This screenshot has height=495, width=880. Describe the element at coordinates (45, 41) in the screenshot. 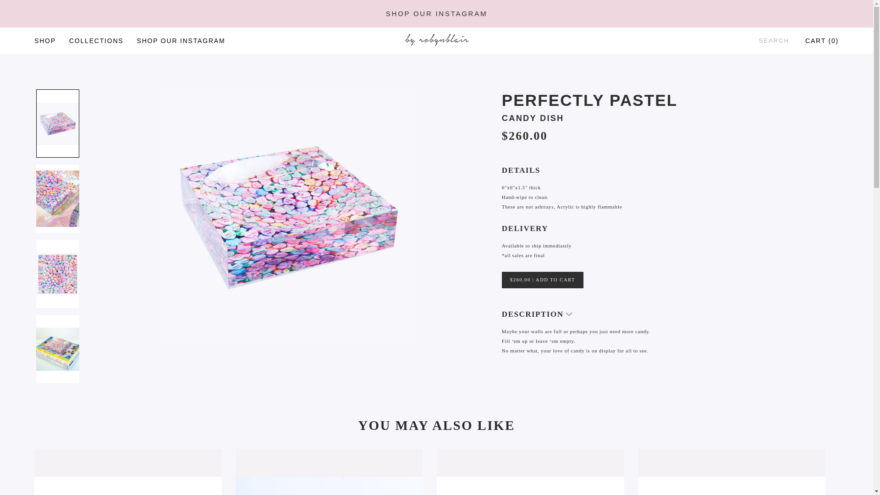

I see `SHOP` at that location.